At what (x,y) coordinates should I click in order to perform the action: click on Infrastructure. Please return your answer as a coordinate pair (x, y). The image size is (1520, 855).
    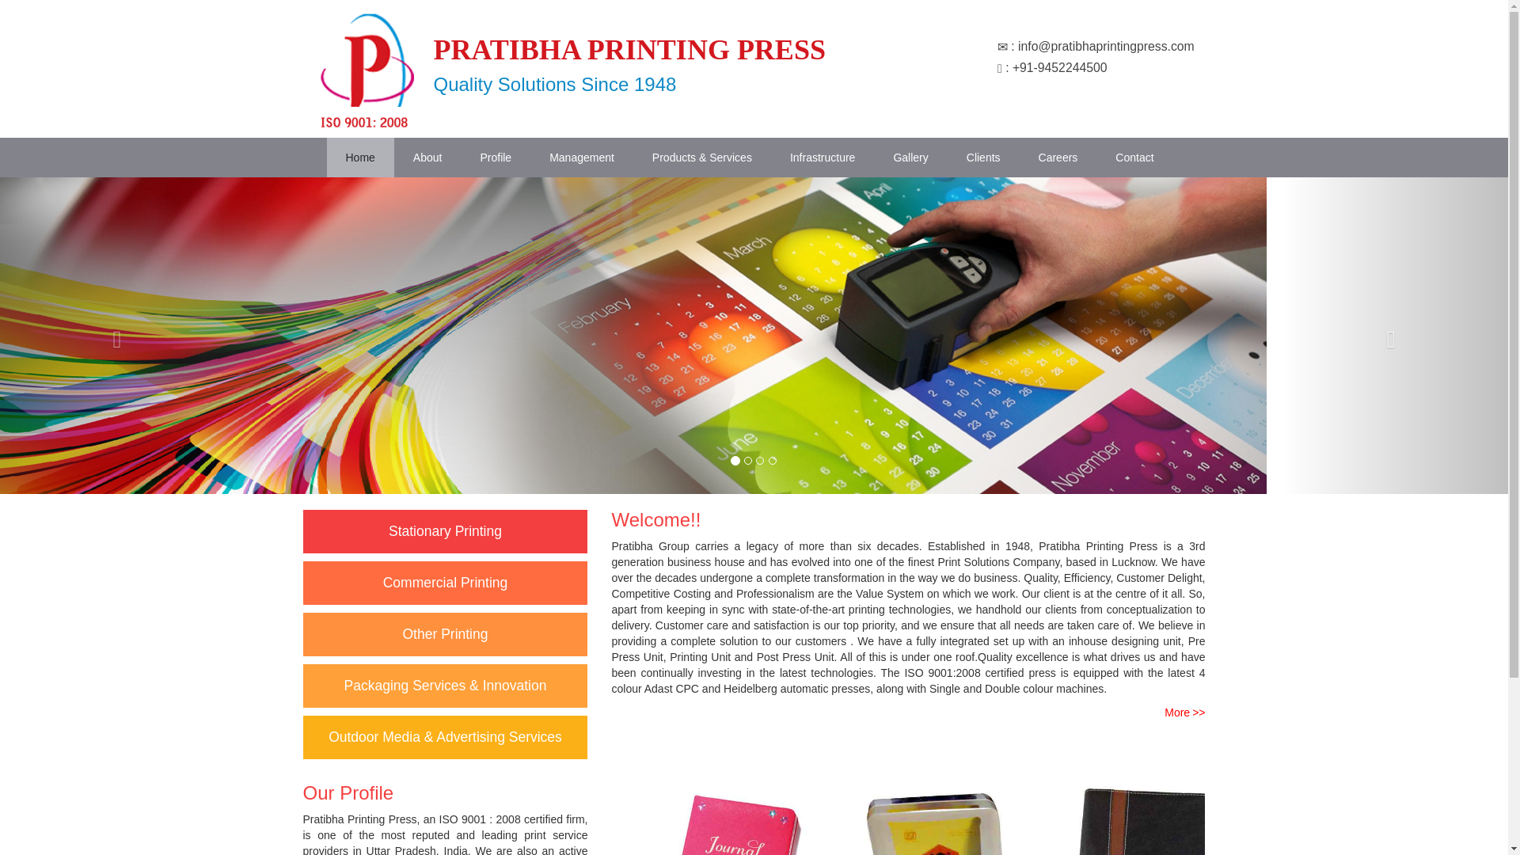
    Looking at the image, I should click on (822, 157).